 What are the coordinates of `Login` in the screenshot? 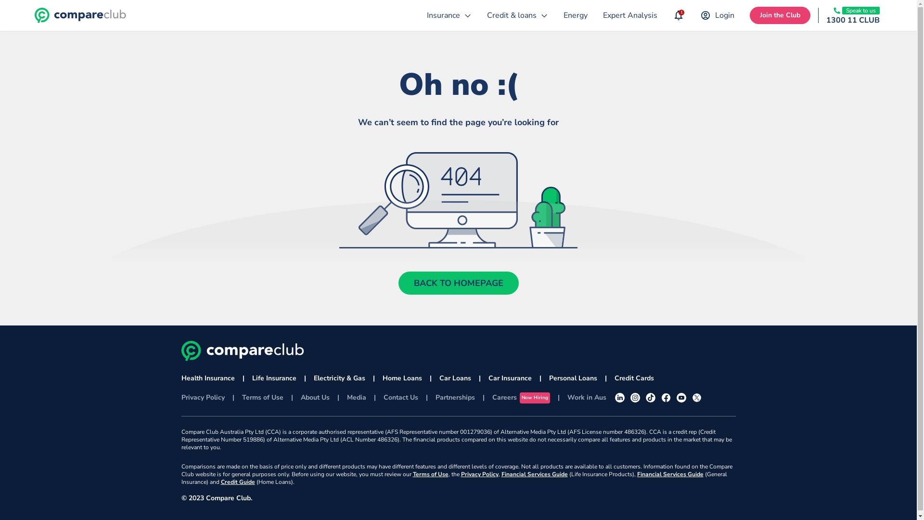 It's located at (717, 15).